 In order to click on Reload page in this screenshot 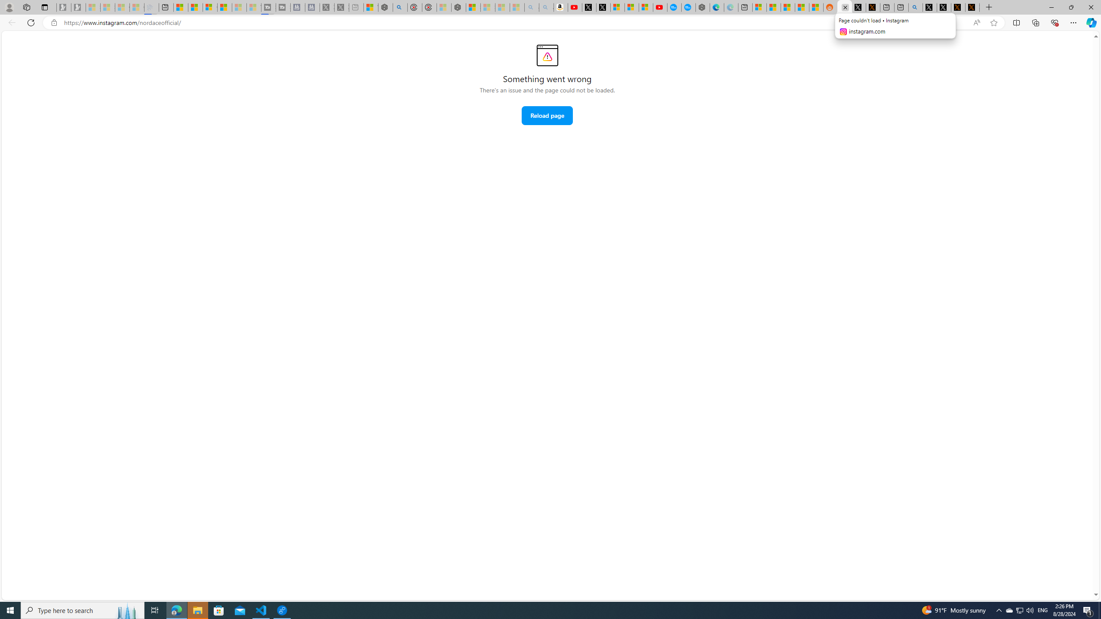, I will do `click(547, 115)`.